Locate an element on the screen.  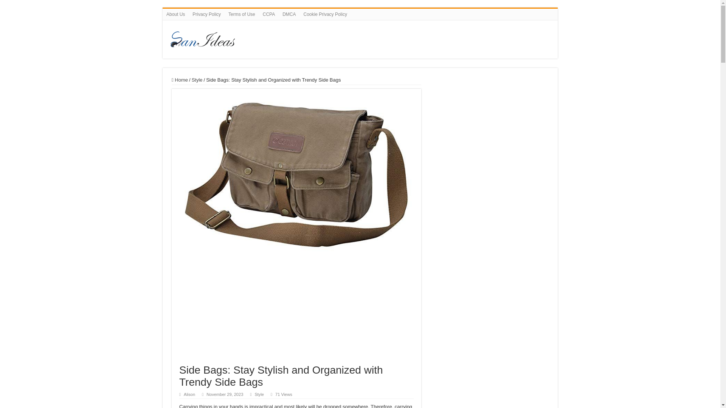
Style is located at coordinates (259, 394).